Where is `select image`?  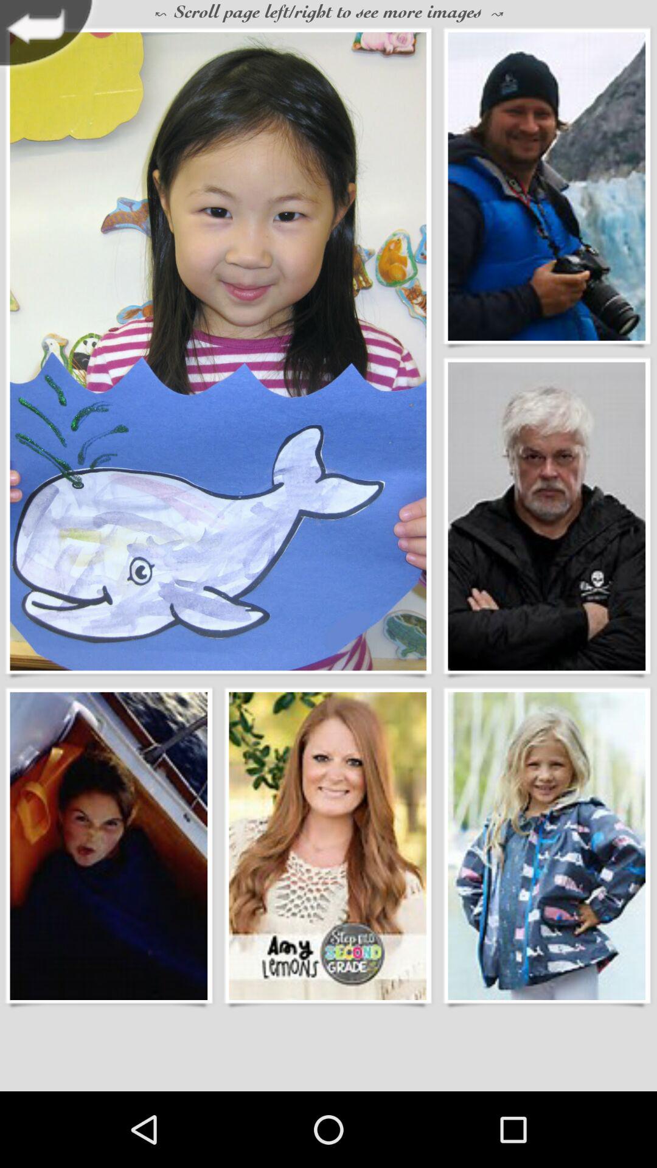 select image is located at coordinates (546, 516).